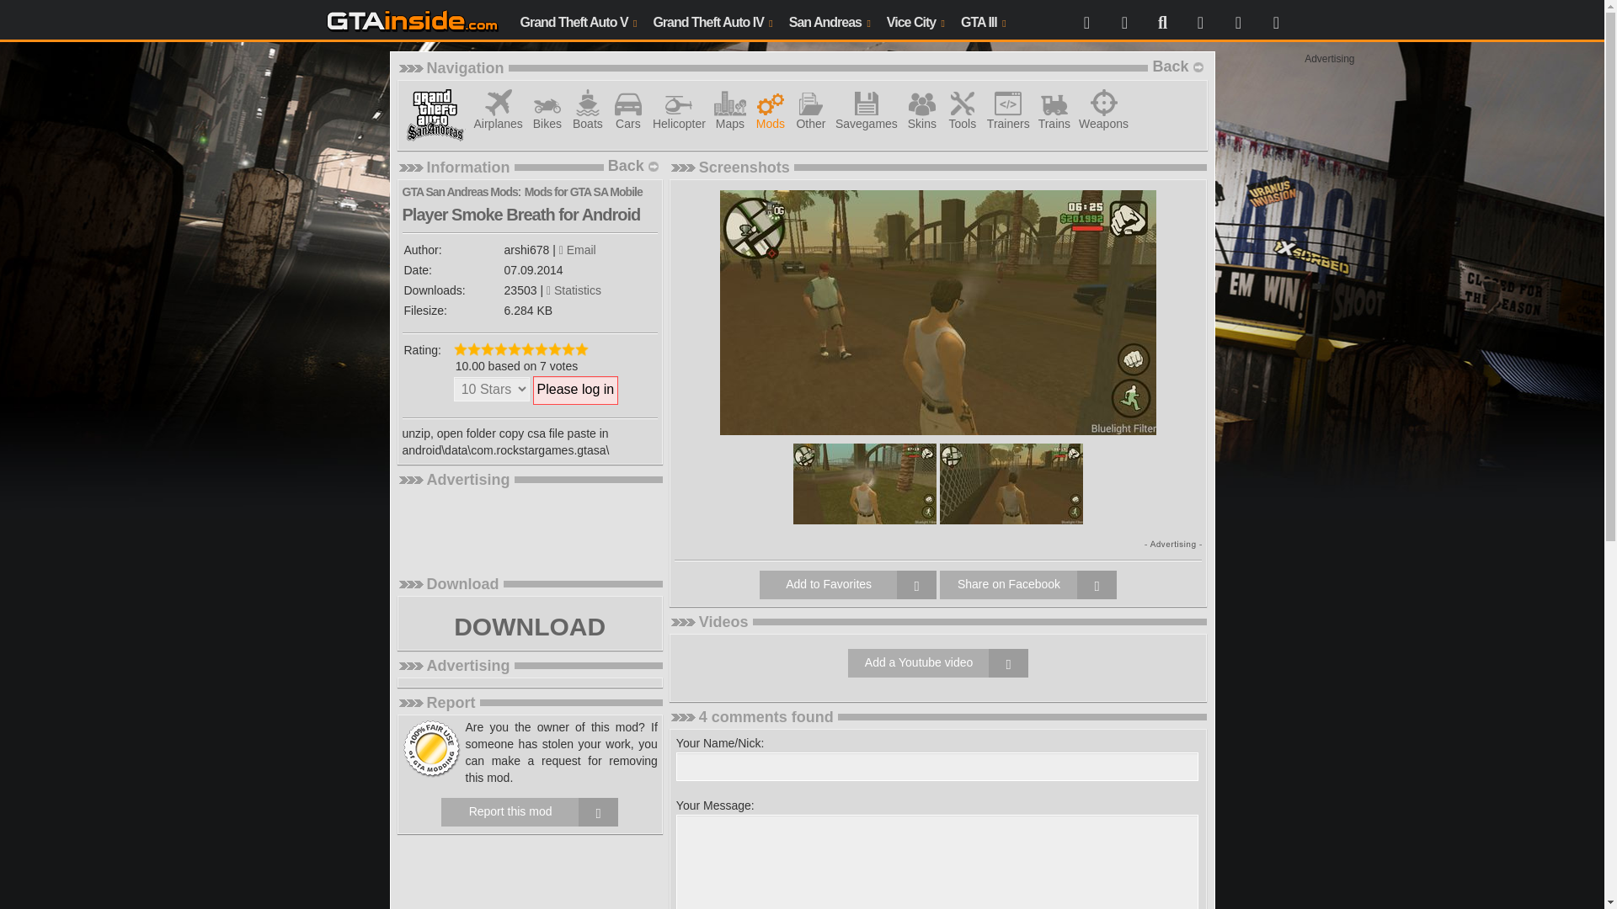 Image resolution: width=1617 pixels, height=909 pixels. I want to click on Player Smoke Breath for Android, so click(937, 311).